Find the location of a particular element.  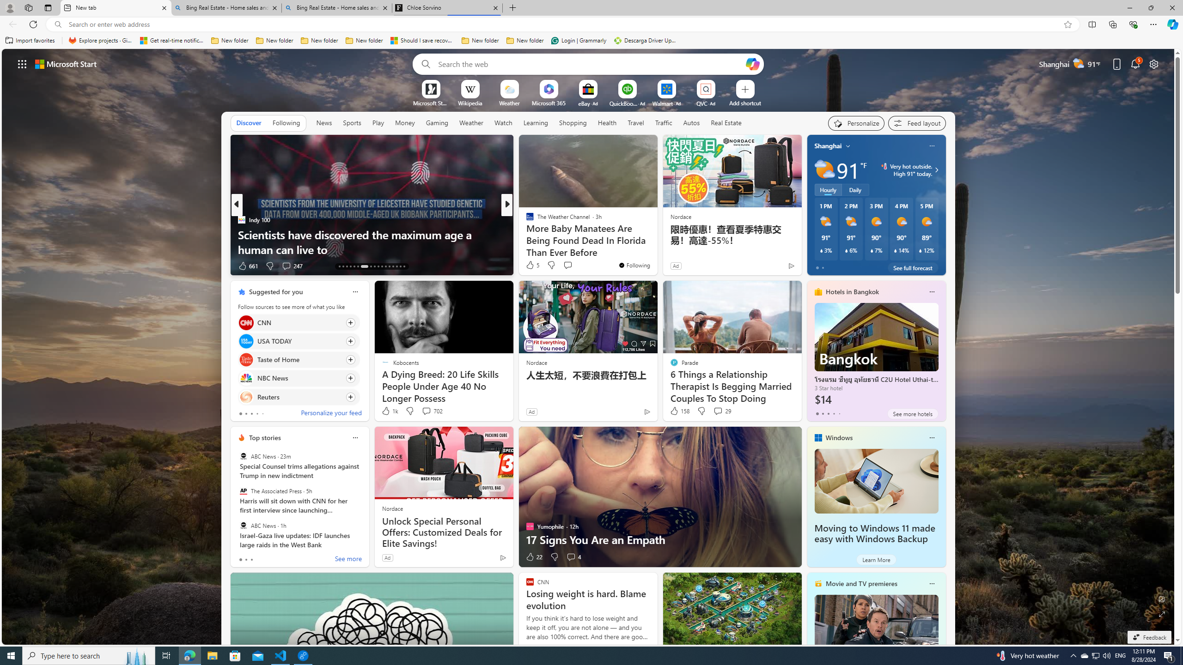

View comments 58 Comment is located at coordinates (6, 266).